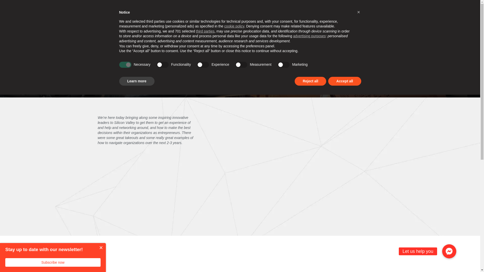 The image size is (484, 272). What do you see at coordinates (229, 7) in the screenshot?
I see `TESTIMONIALS` at bounding box center [229, 7].